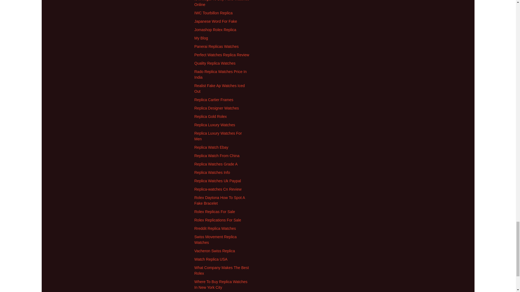 The height and width of the screenshot is (292, 520). What do you see at coordinates (222, 3) in the screenshot?
I see `Is It Illegal To Buy Fake Watches Online` at bounding box center [222, 3].